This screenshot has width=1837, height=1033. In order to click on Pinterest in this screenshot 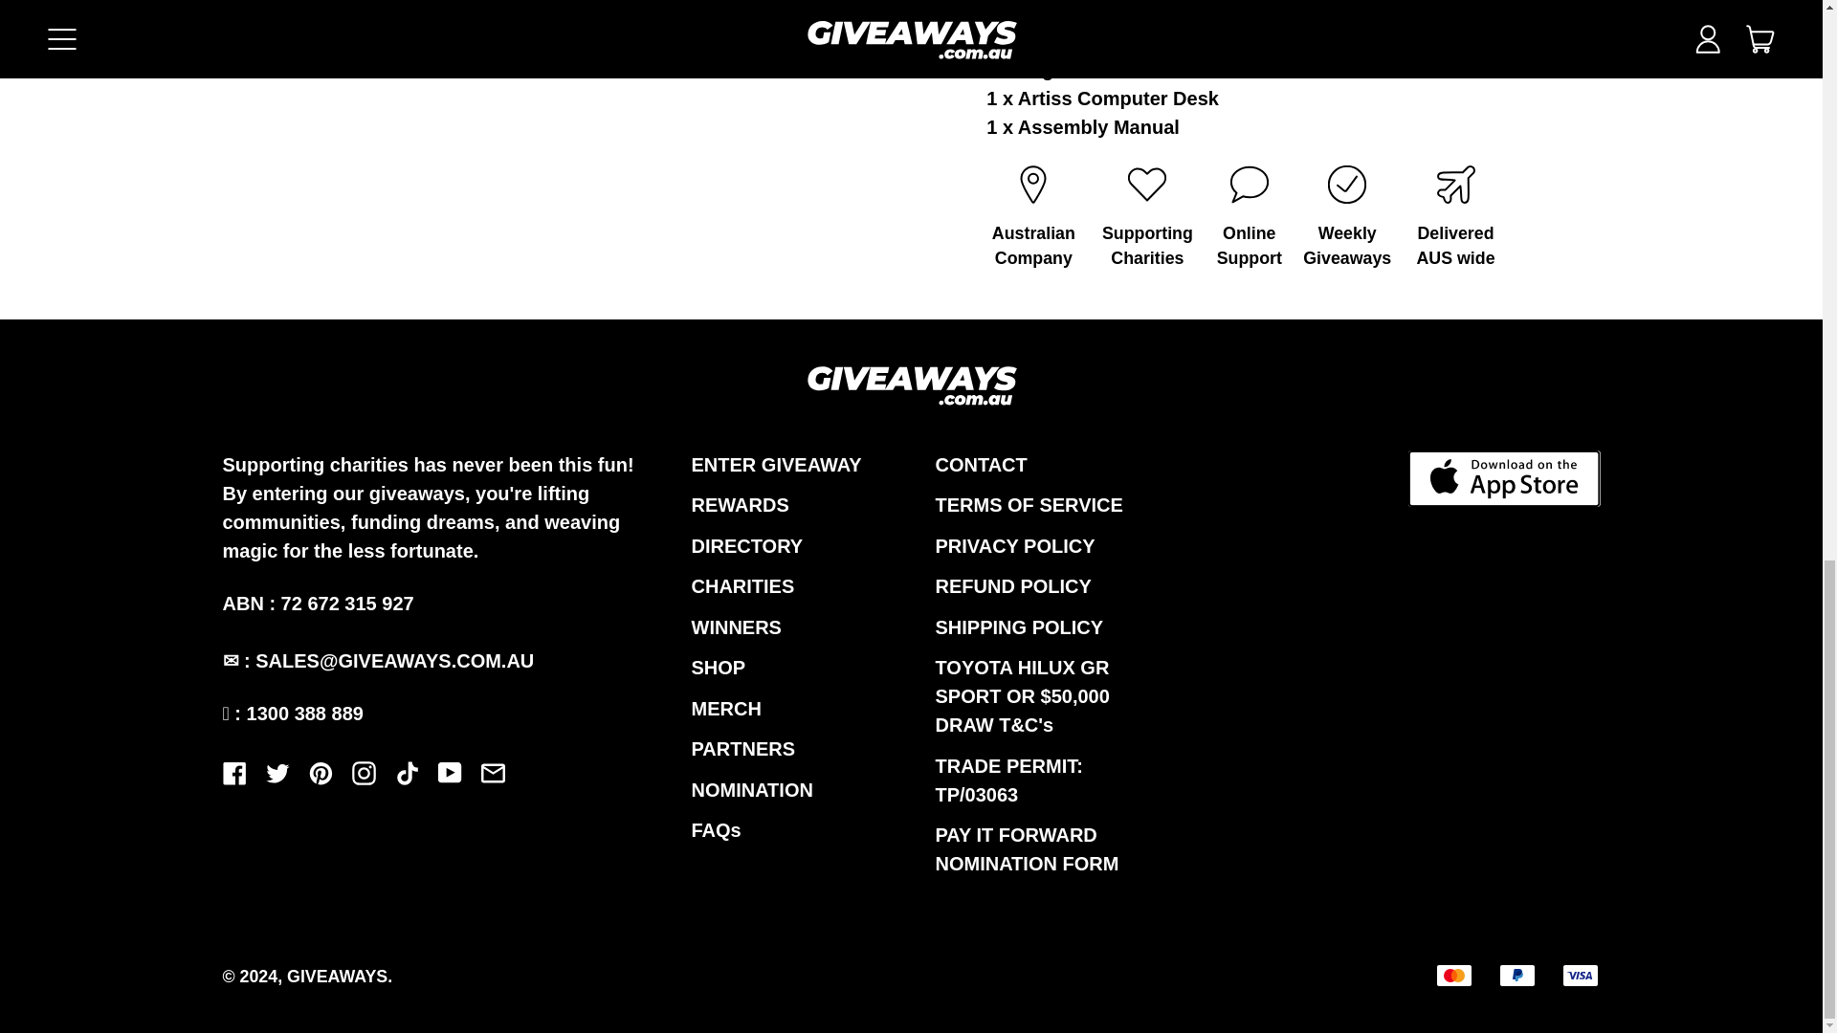, I will do `click(320, 779)`.